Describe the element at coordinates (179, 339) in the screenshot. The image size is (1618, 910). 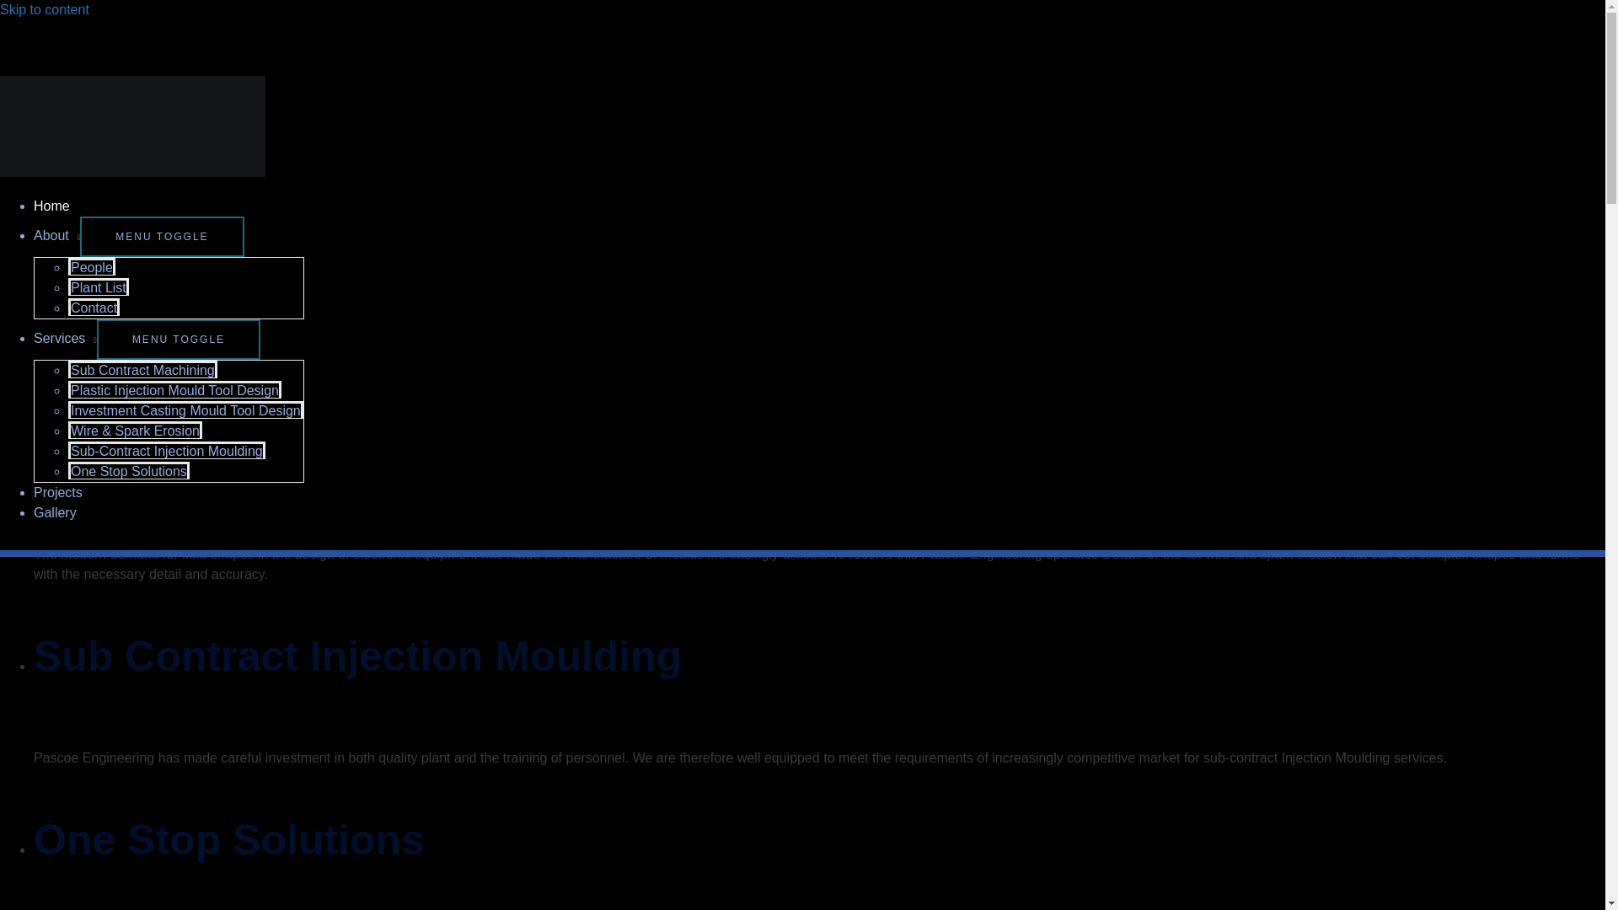
I see `MENU TOGGLE` at that location.